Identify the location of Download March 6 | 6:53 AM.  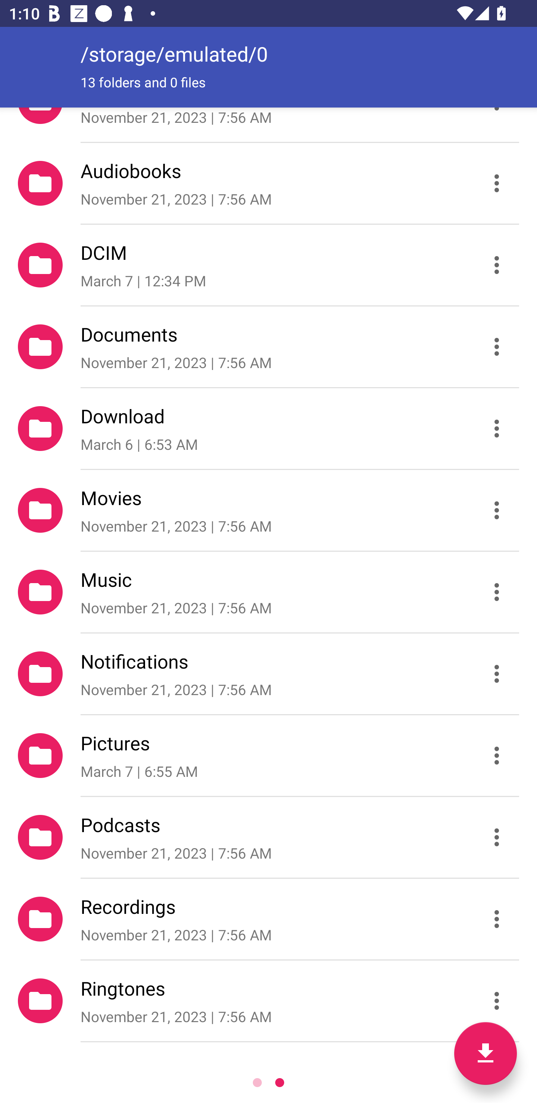
(268, 428).